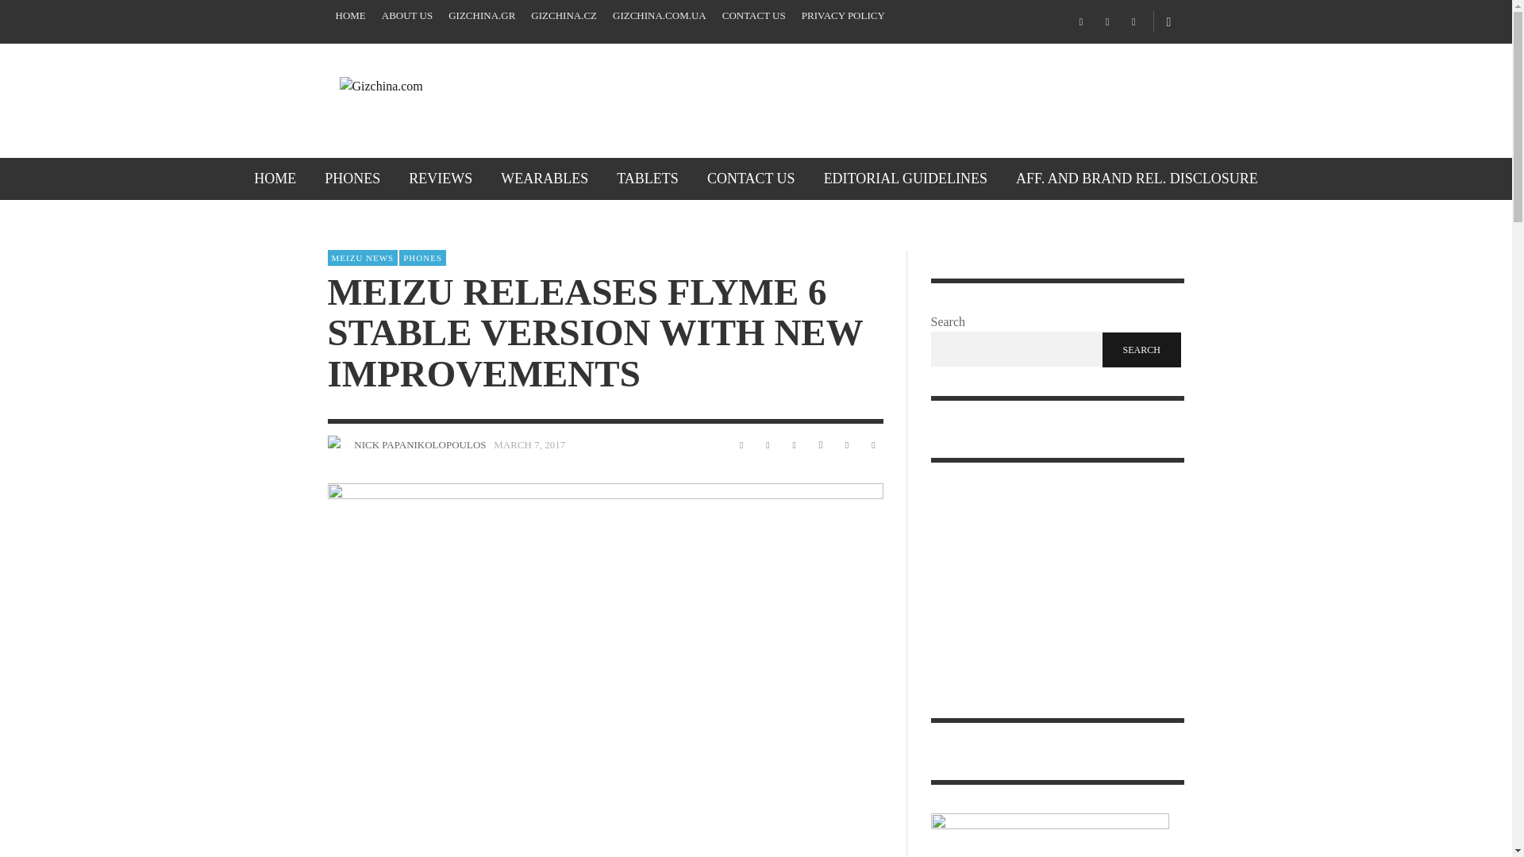 This screenshot has height=857, width=1524. What do you see at coordinates (660, 16) in the screenshot?
I see `GIZCHINA.COM.UA` at bounding box center [660, 16].